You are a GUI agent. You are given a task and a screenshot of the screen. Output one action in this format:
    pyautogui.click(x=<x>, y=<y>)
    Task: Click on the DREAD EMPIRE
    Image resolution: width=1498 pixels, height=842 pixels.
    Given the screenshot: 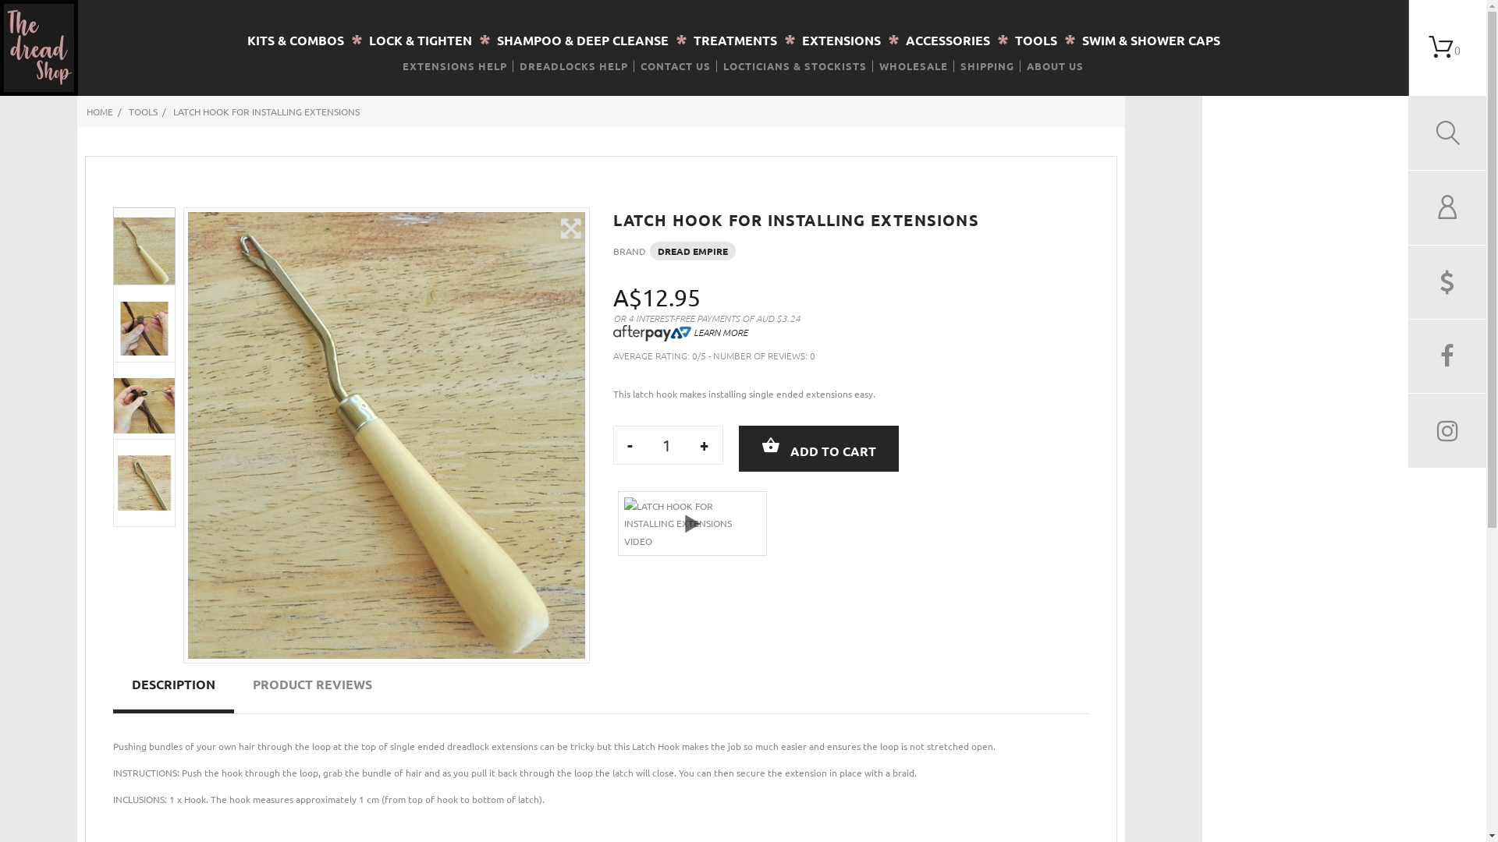 What is the action you would take?
    pyautogui.click(x=693, y=251)
    